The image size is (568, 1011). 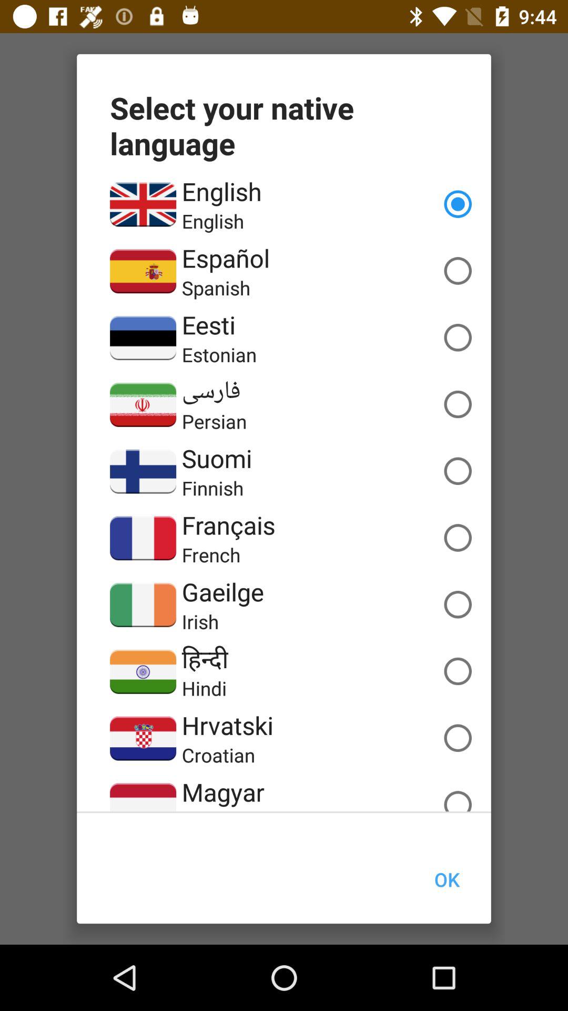 I want to click on tap the gaeilge app, so click(x=222, y=592).